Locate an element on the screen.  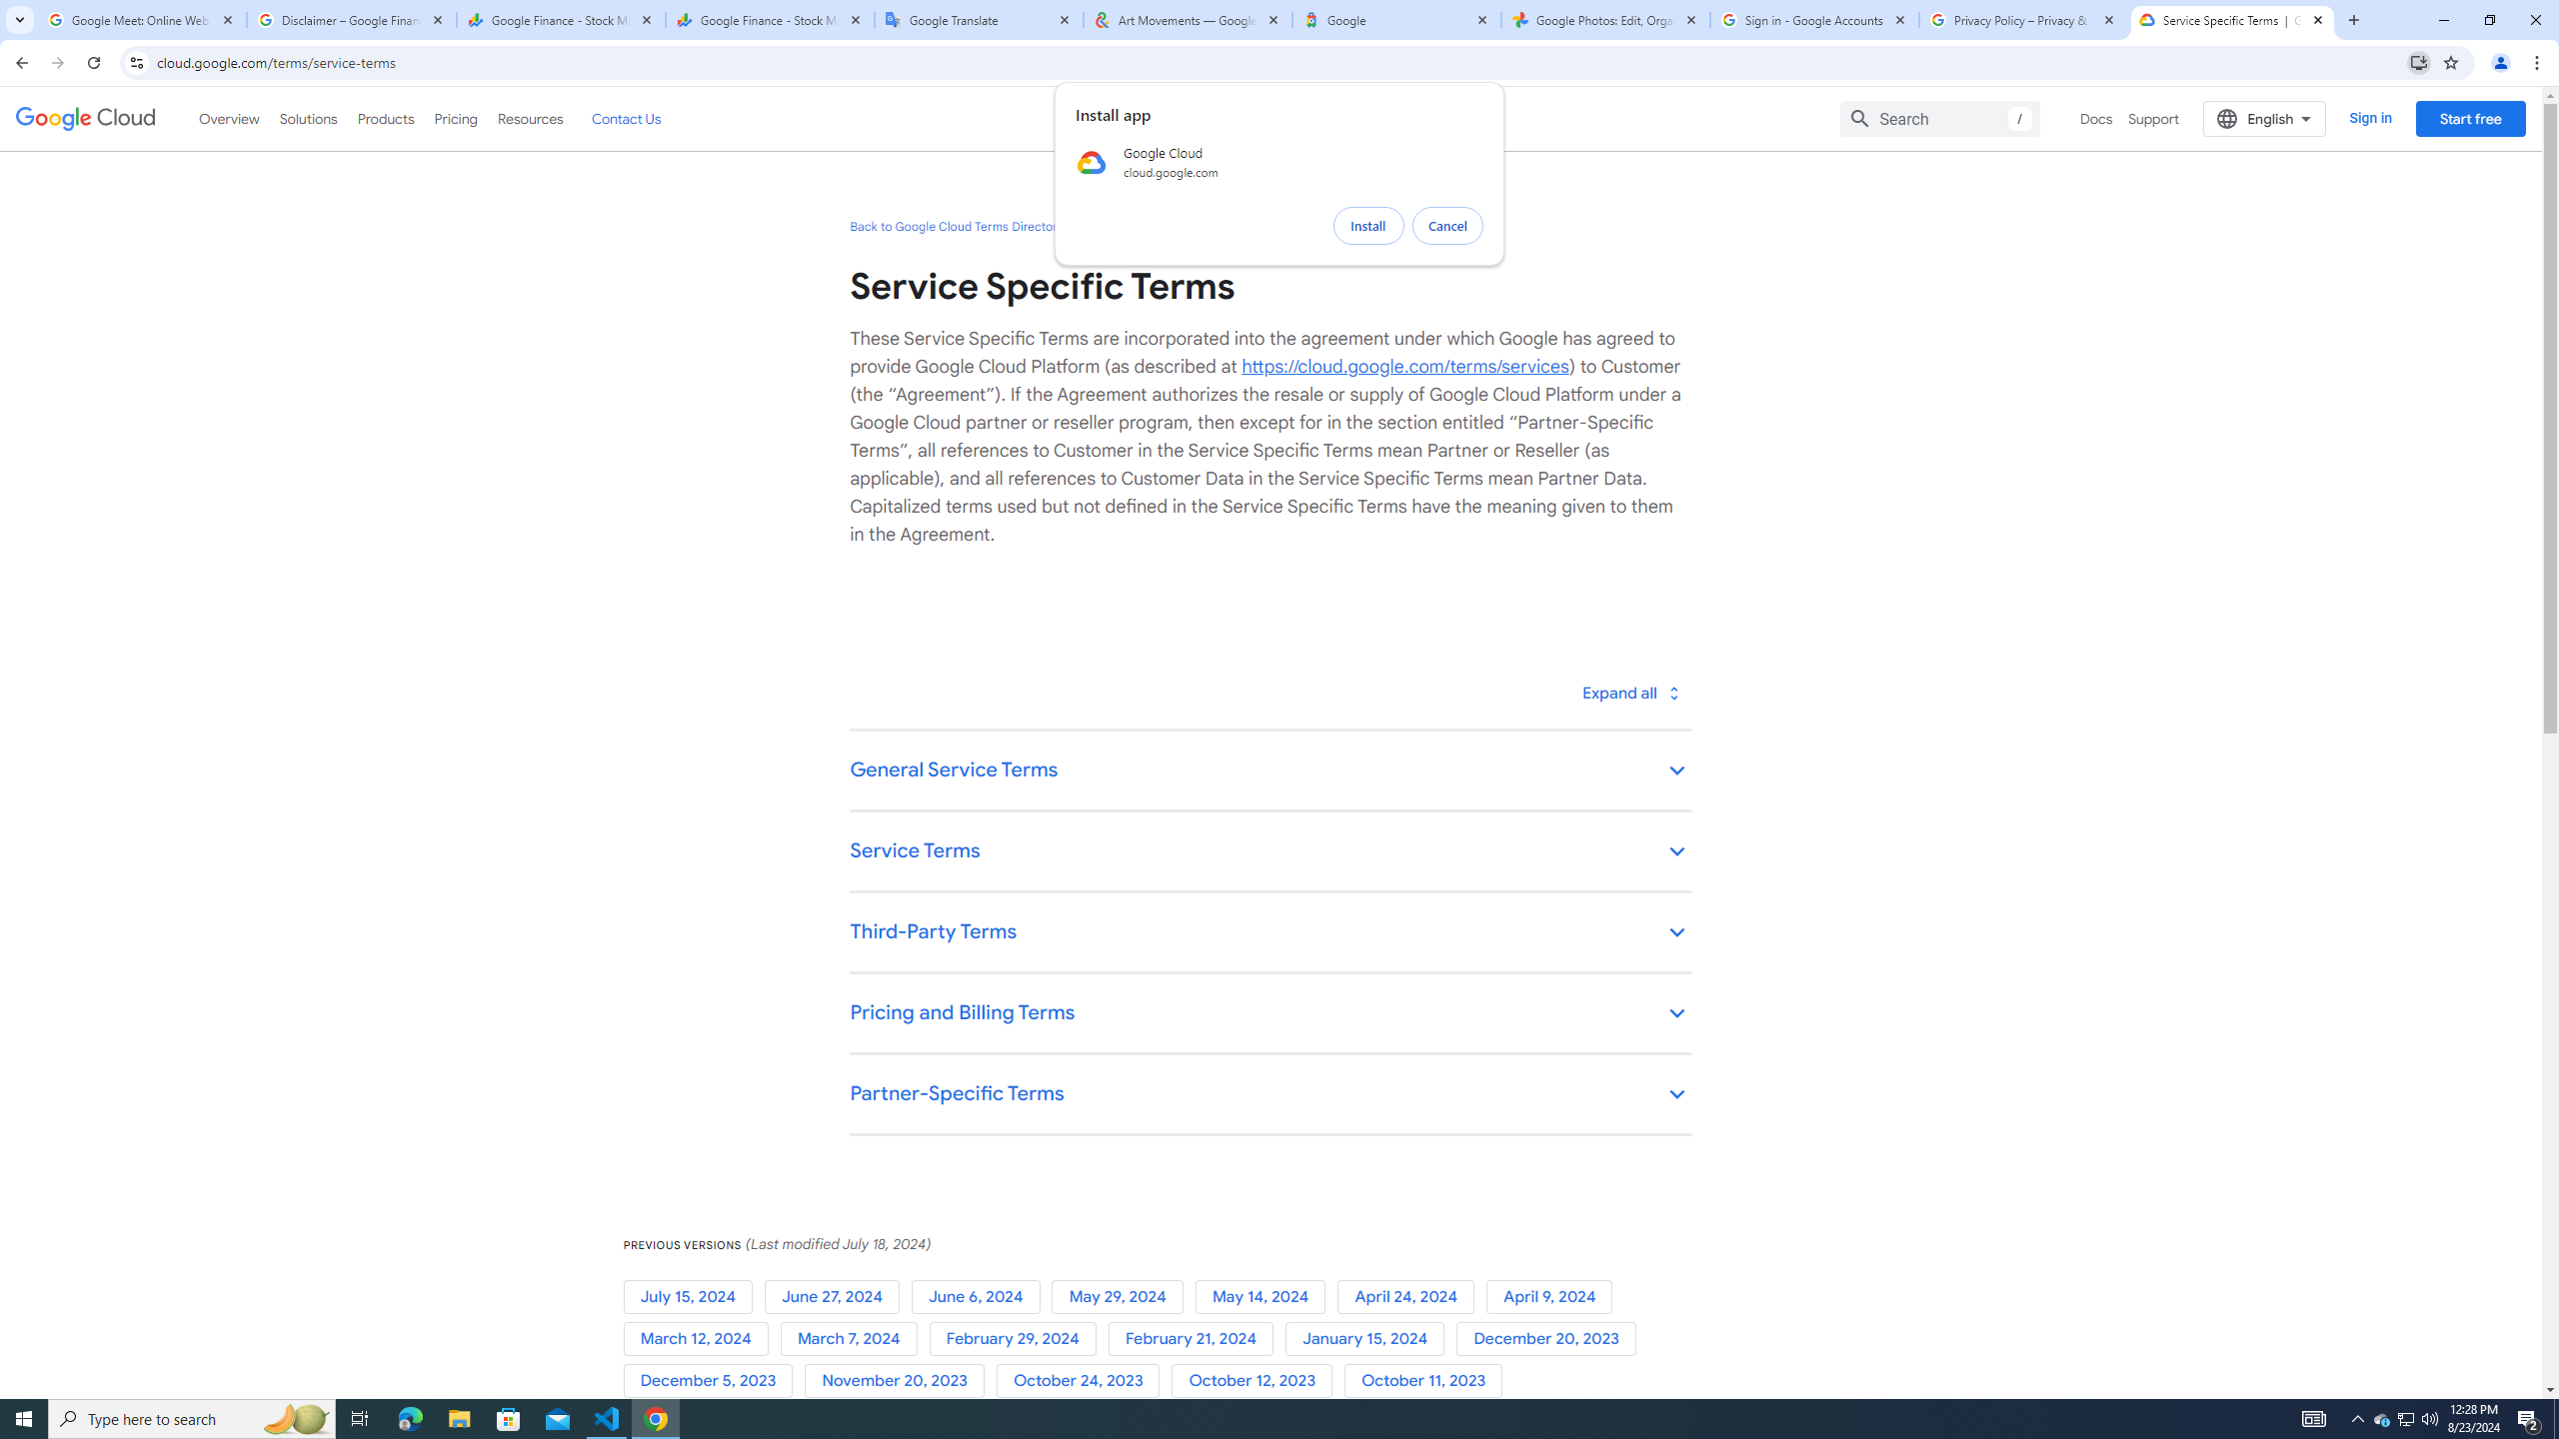
January 15, 2024 is located at coordinates (1371, 1339).